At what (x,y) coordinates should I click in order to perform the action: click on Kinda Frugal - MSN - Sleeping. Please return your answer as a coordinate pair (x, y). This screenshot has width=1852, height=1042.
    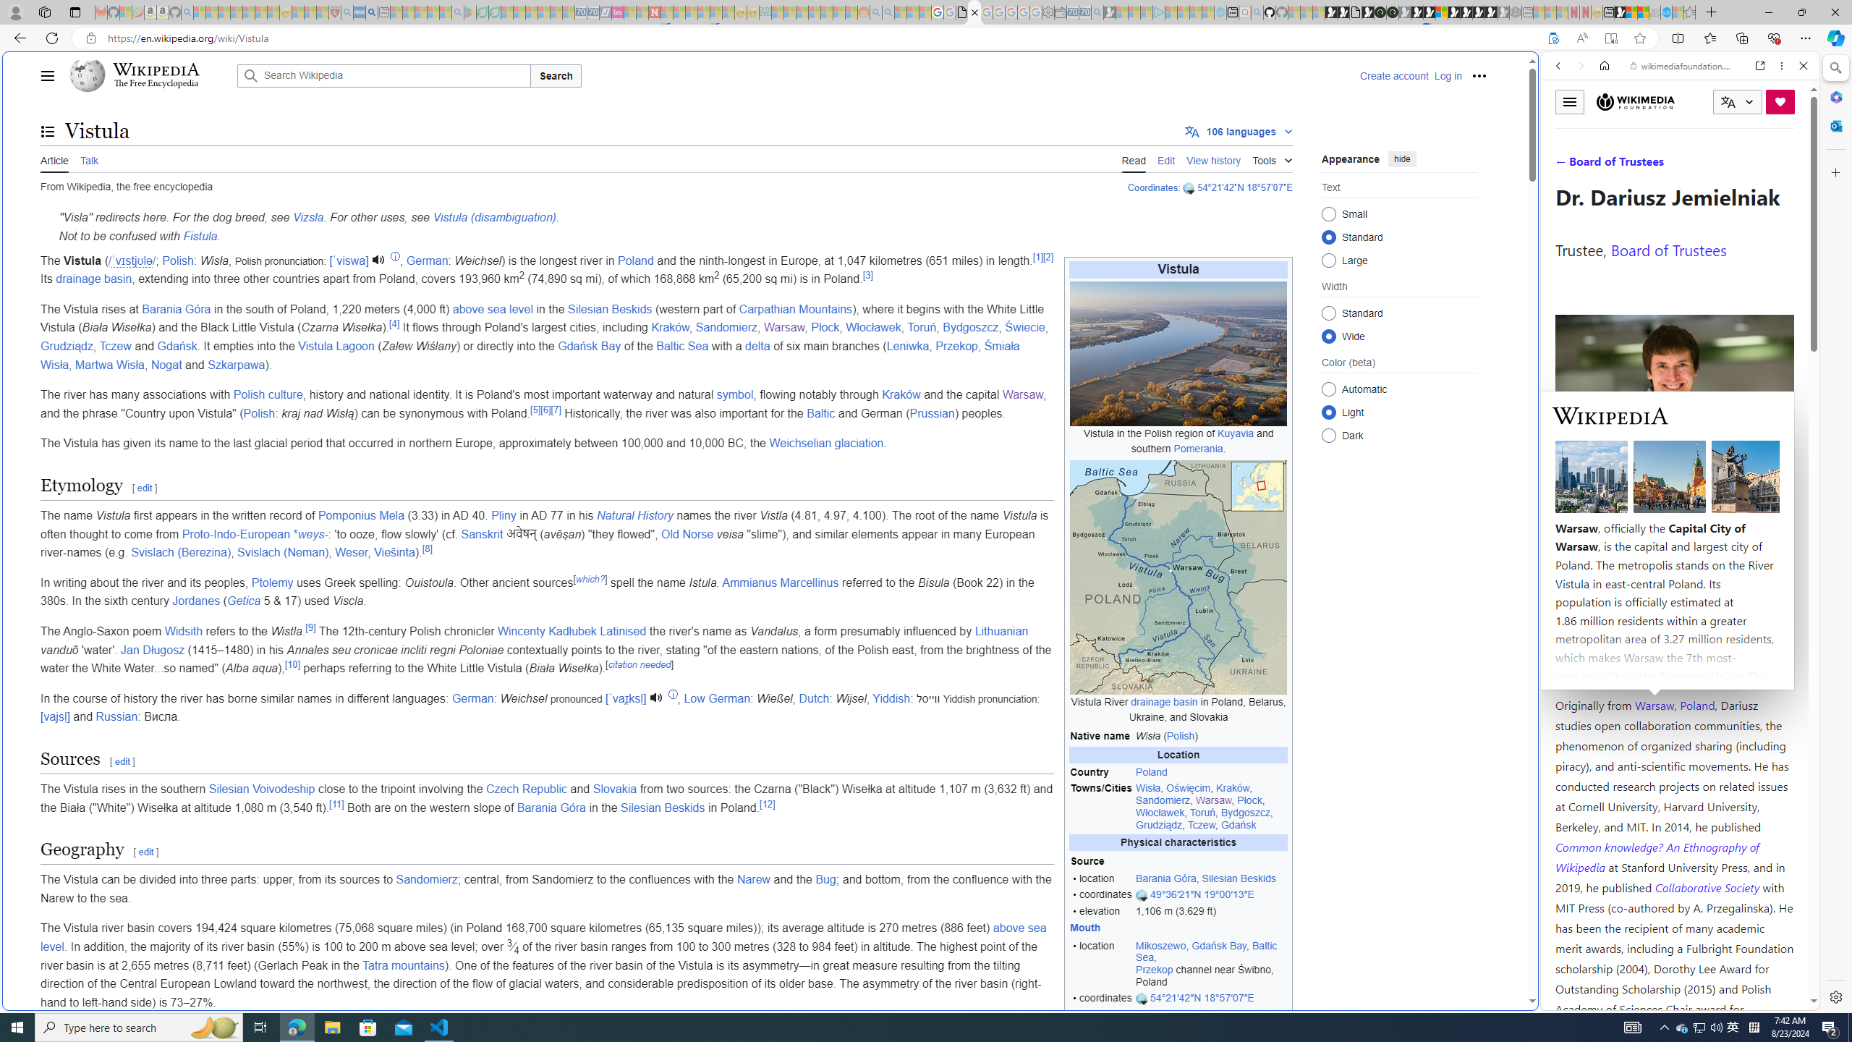
    Looking at the image, I should click on (826, 12).